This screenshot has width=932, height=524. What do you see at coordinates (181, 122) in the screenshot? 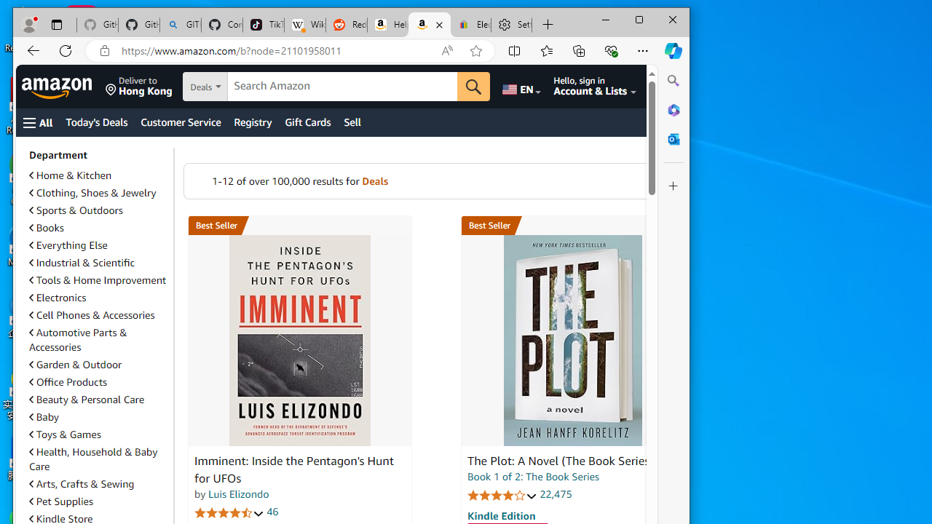
I see `Customer Service` at bounding box center [181, 122].